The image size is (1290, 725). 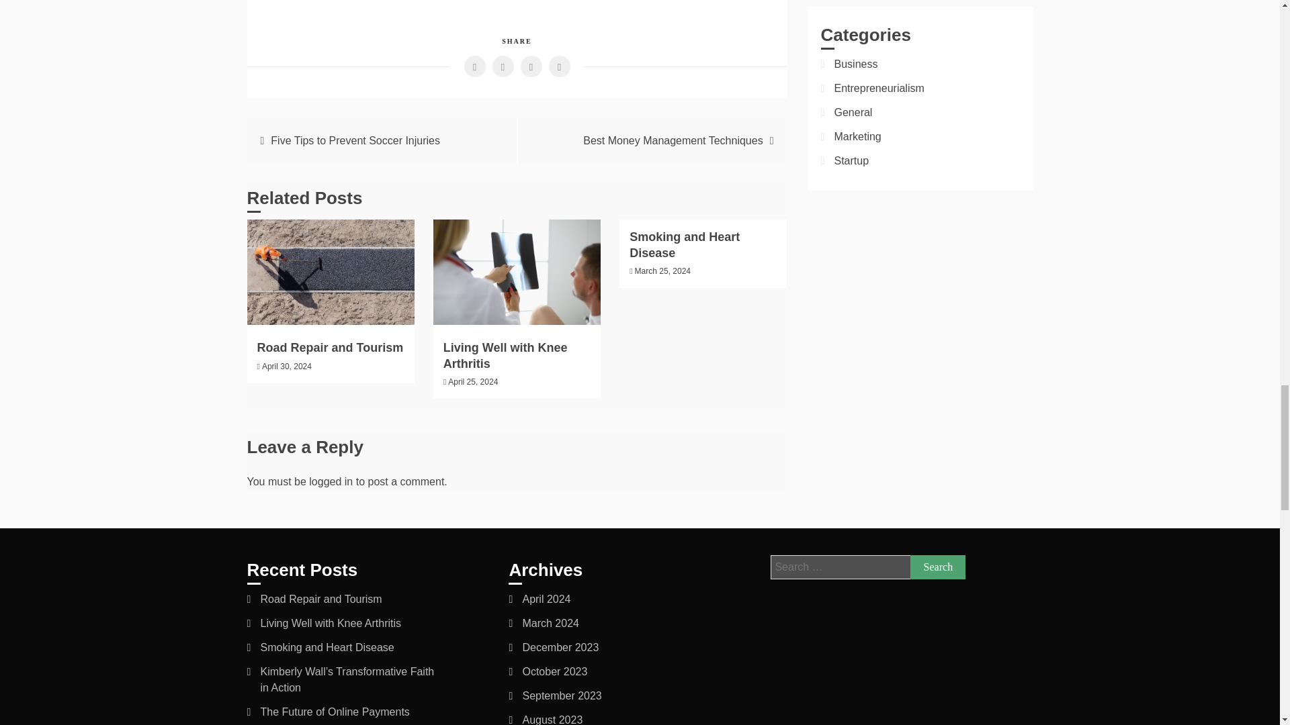 What do you see at coordinates (505, 354) in the screenshot?
I see `Living Well with Knee Arthritis` at bounding box center [505, 354].